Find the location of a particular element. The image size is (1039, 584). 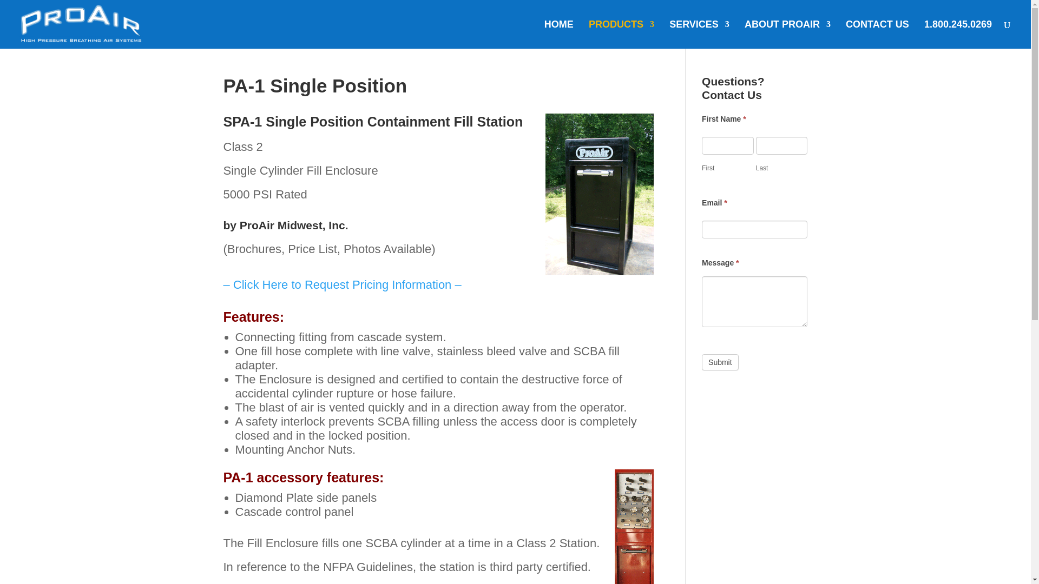

ABOUT PROAIR is located at coordinates (787, 34).